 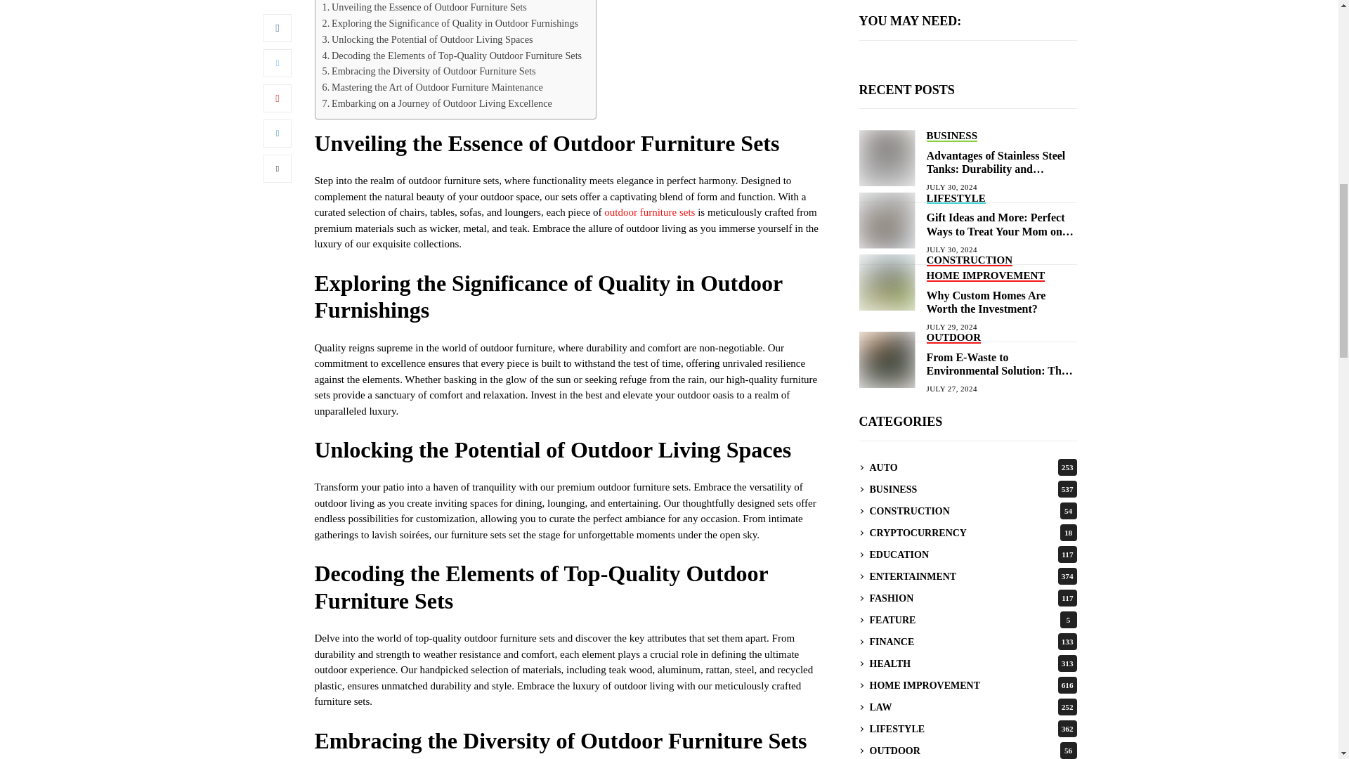 What do you see at coordinates (429, 71) in the screenshot?
I see `Embracing the Diversity of Outdoor Furniture Sets` at bounding box center [429, 71].